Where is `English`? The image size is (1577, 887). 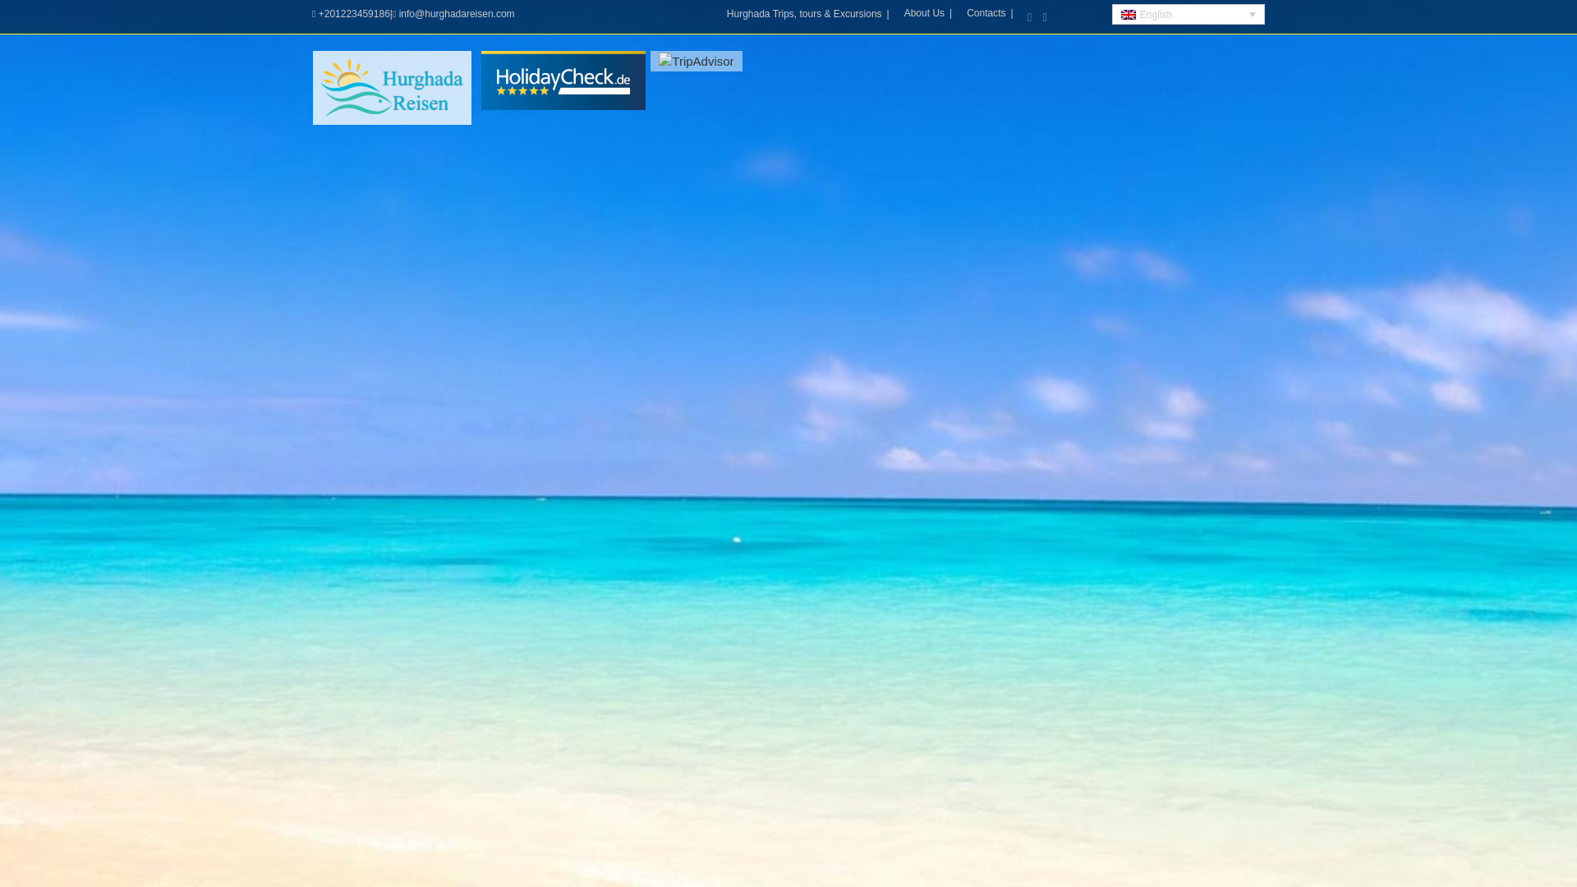 English is located at coordinates (1188, 15).